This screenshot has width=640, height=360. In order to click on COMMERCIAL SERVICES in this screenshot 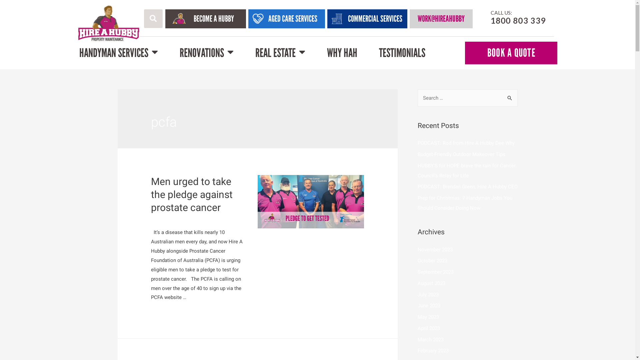, I will do `click(375, 19)`.